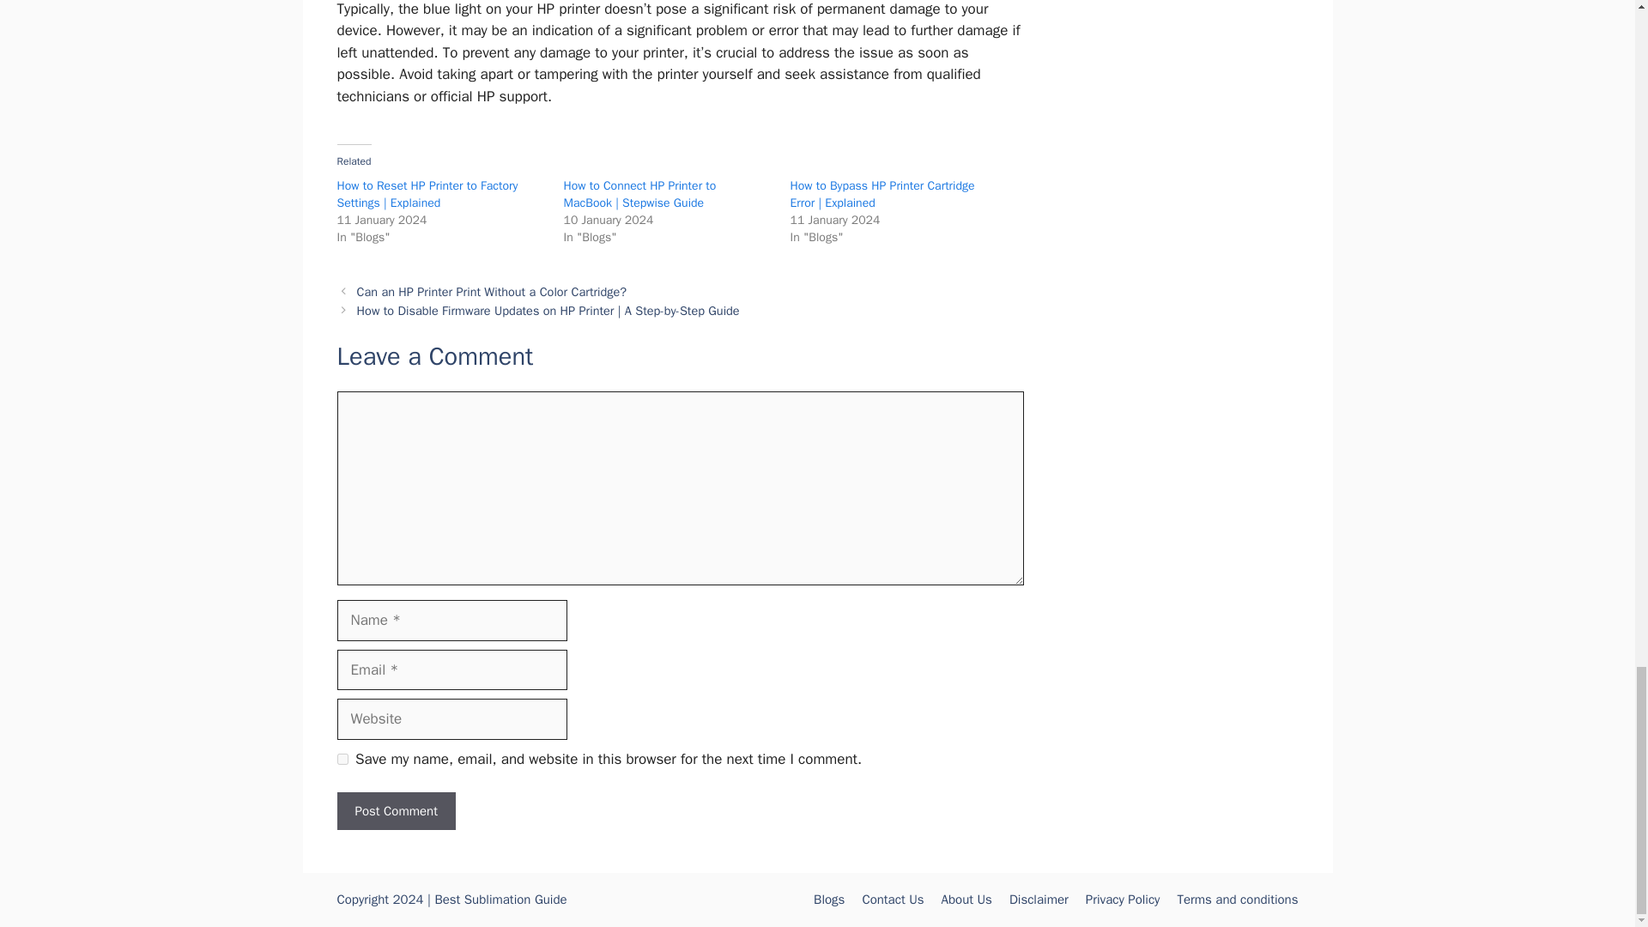 The image size is (1648, 927). Describe the element at coordinates (395, 811) in the screenshot. I see `Post Comment` at that location.